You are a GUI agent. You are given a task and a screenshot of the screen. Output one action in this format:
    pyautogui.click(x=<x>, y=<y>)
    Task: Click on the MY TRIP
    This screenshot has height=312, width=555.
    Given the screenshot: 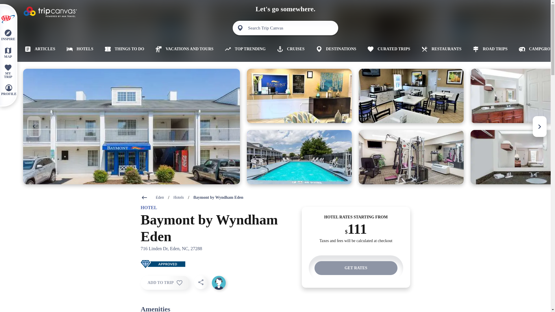 What is the action you would take?
    pyautogui.click(x=8, y=71)
    